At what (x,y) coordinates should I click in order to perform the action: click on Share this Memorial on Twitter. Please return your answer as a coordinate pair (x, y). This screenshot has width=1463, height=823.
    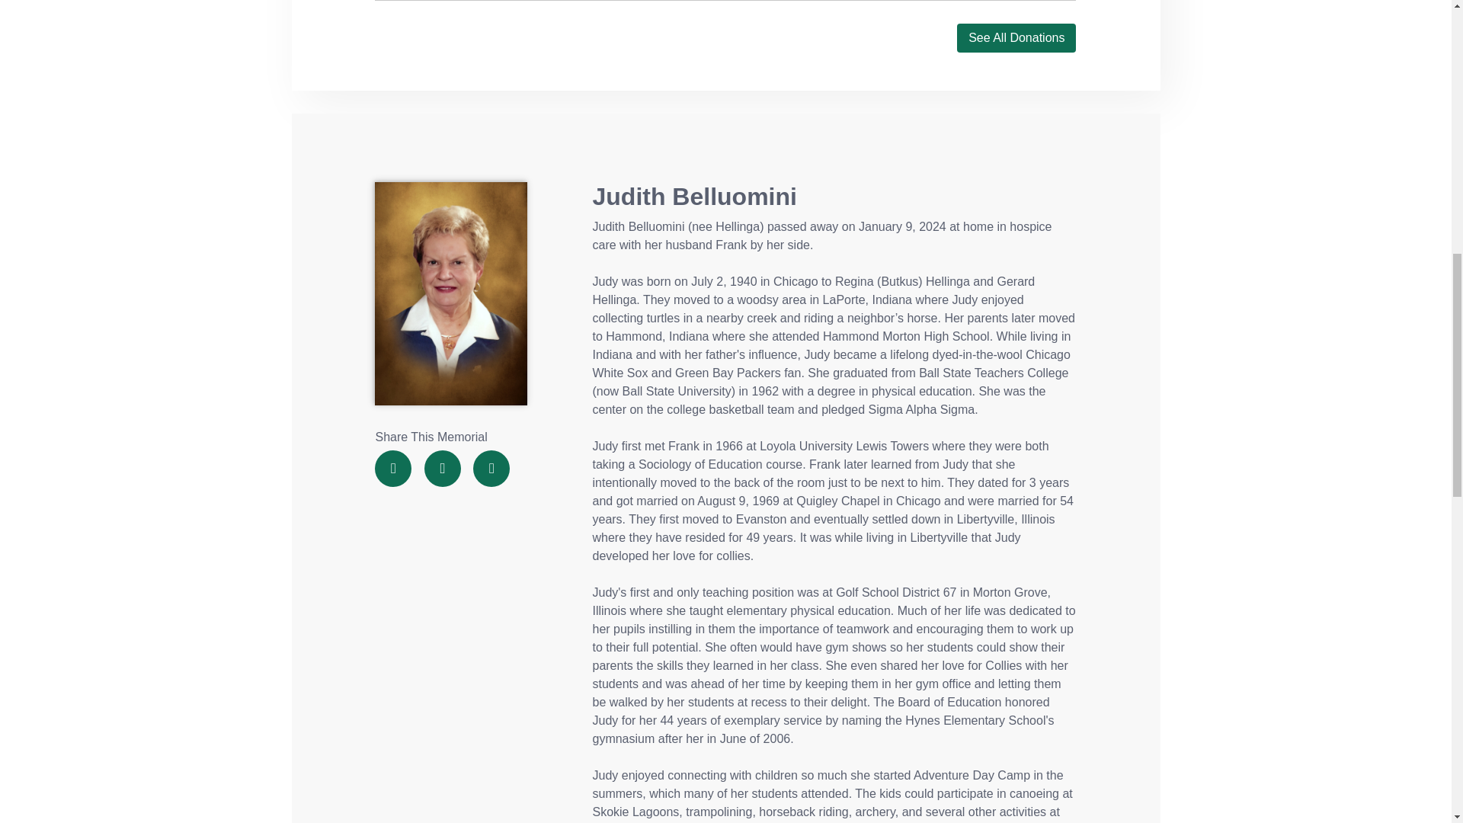
    Looking at the image, I should click on (442, 468).